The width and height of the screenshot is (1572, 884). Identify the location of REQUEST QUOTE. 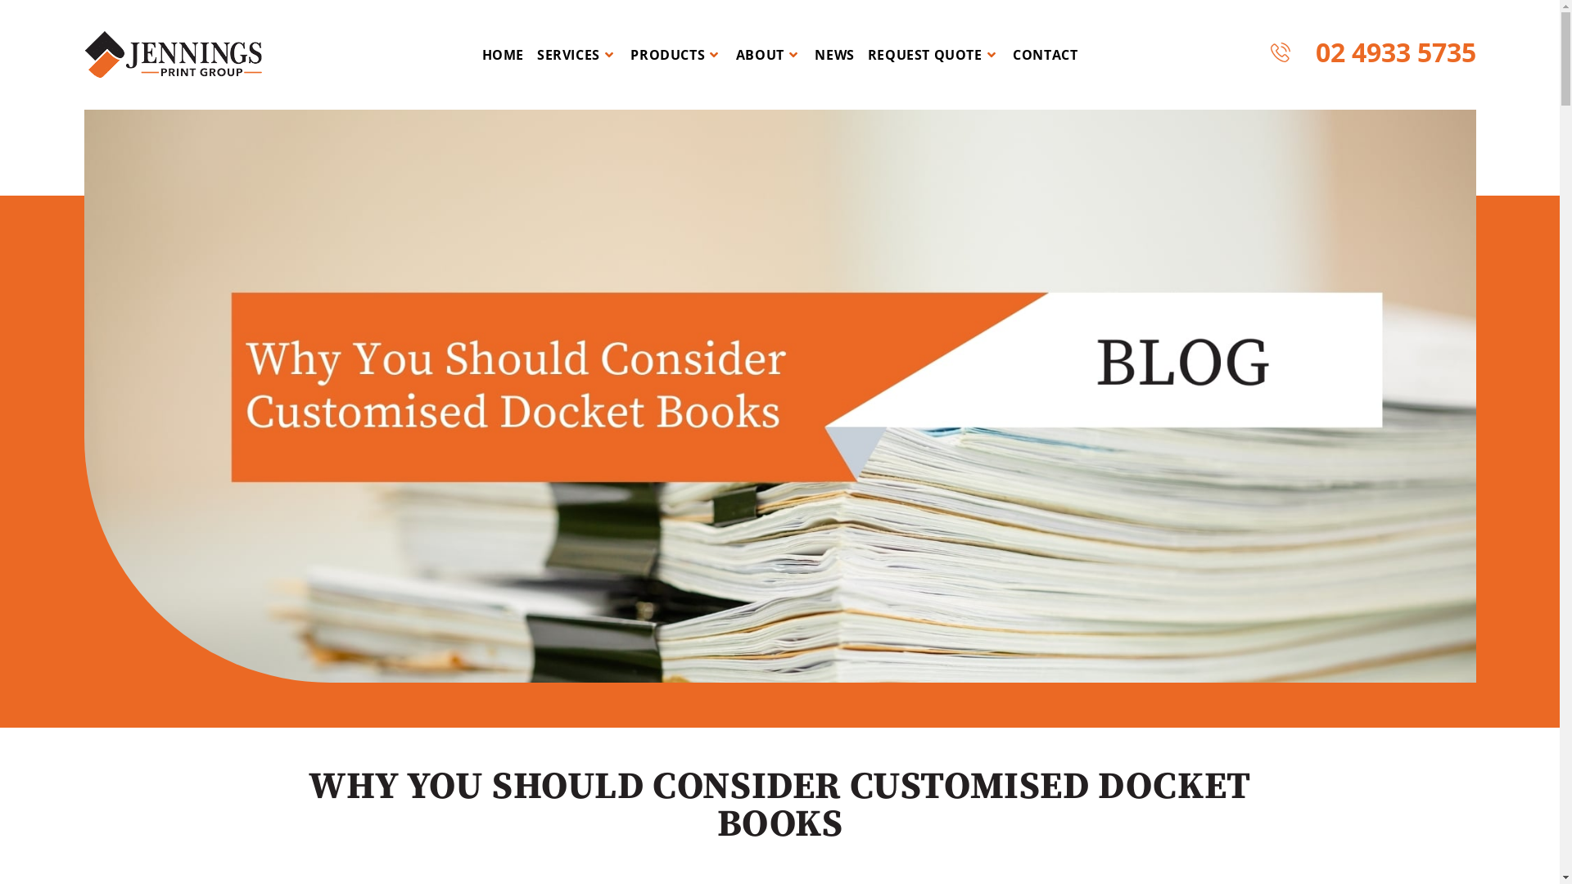
(933, 55).